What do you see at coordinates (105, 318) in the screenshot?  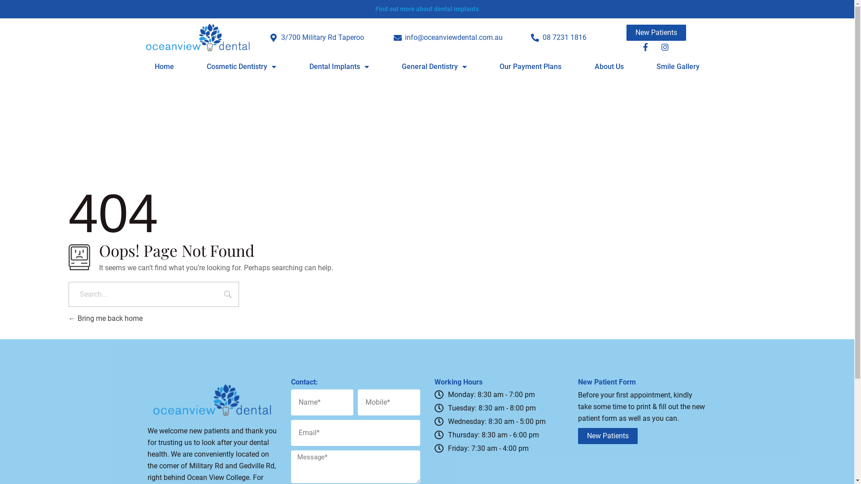 I see `Bring me back home` at bounding box center [105, 318].